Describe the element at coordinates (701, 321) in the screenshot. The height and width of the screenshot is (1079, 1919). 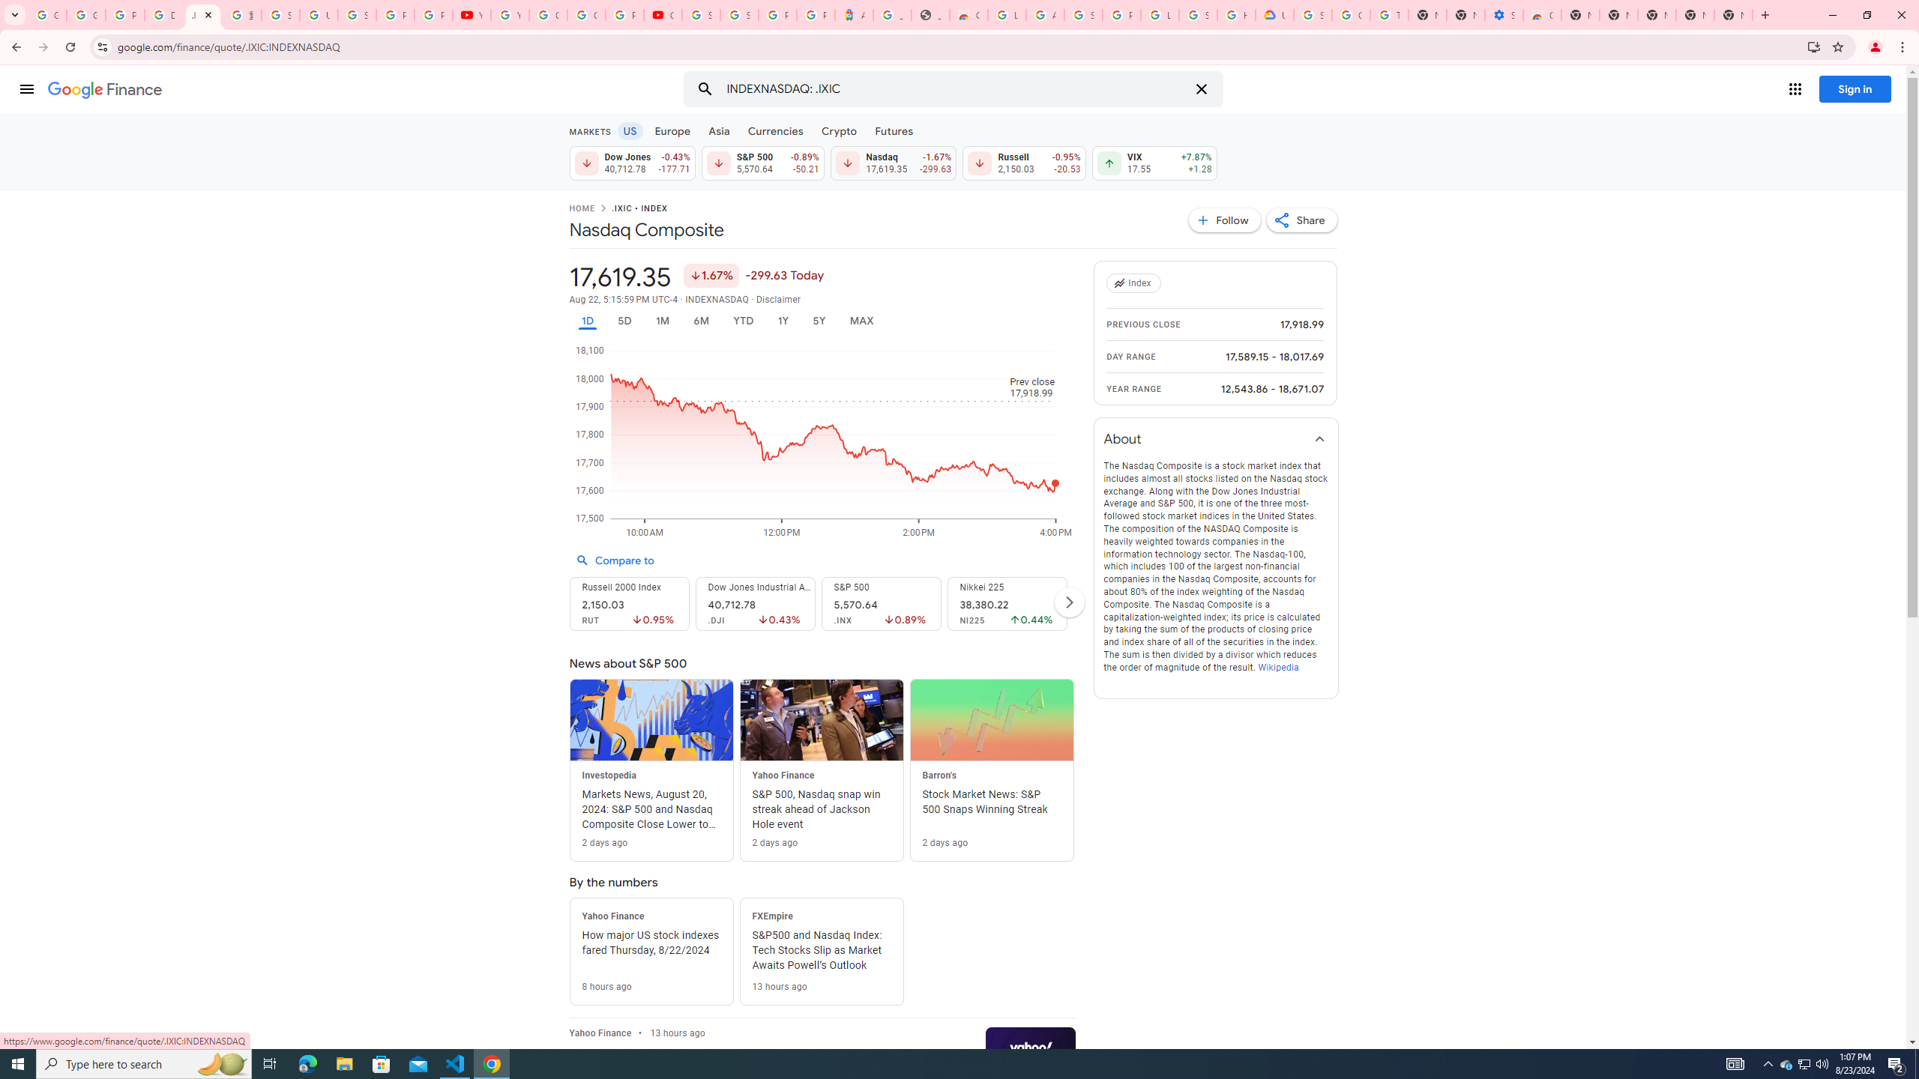
I see `6M` at that location.